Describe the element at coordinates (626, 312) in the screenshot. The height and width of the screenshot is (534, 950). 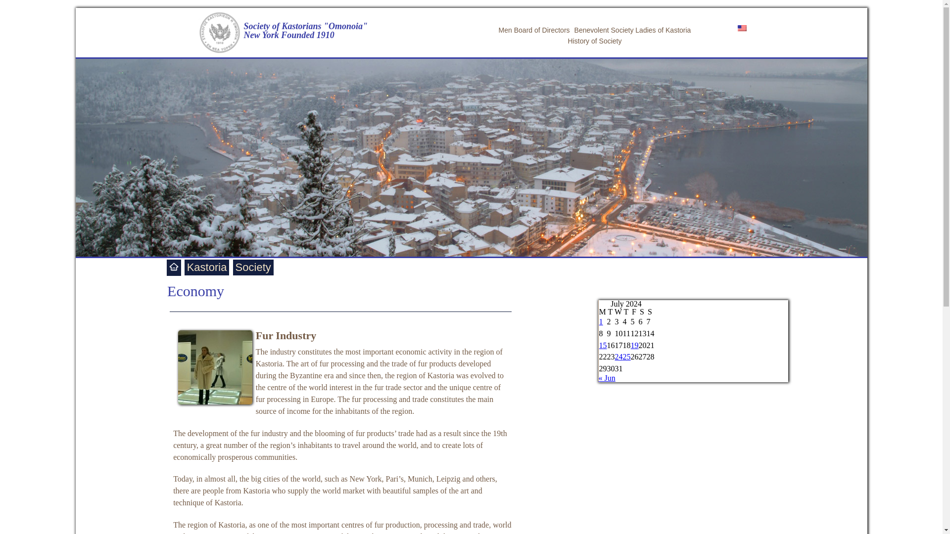
I see `Thursday` at that location.